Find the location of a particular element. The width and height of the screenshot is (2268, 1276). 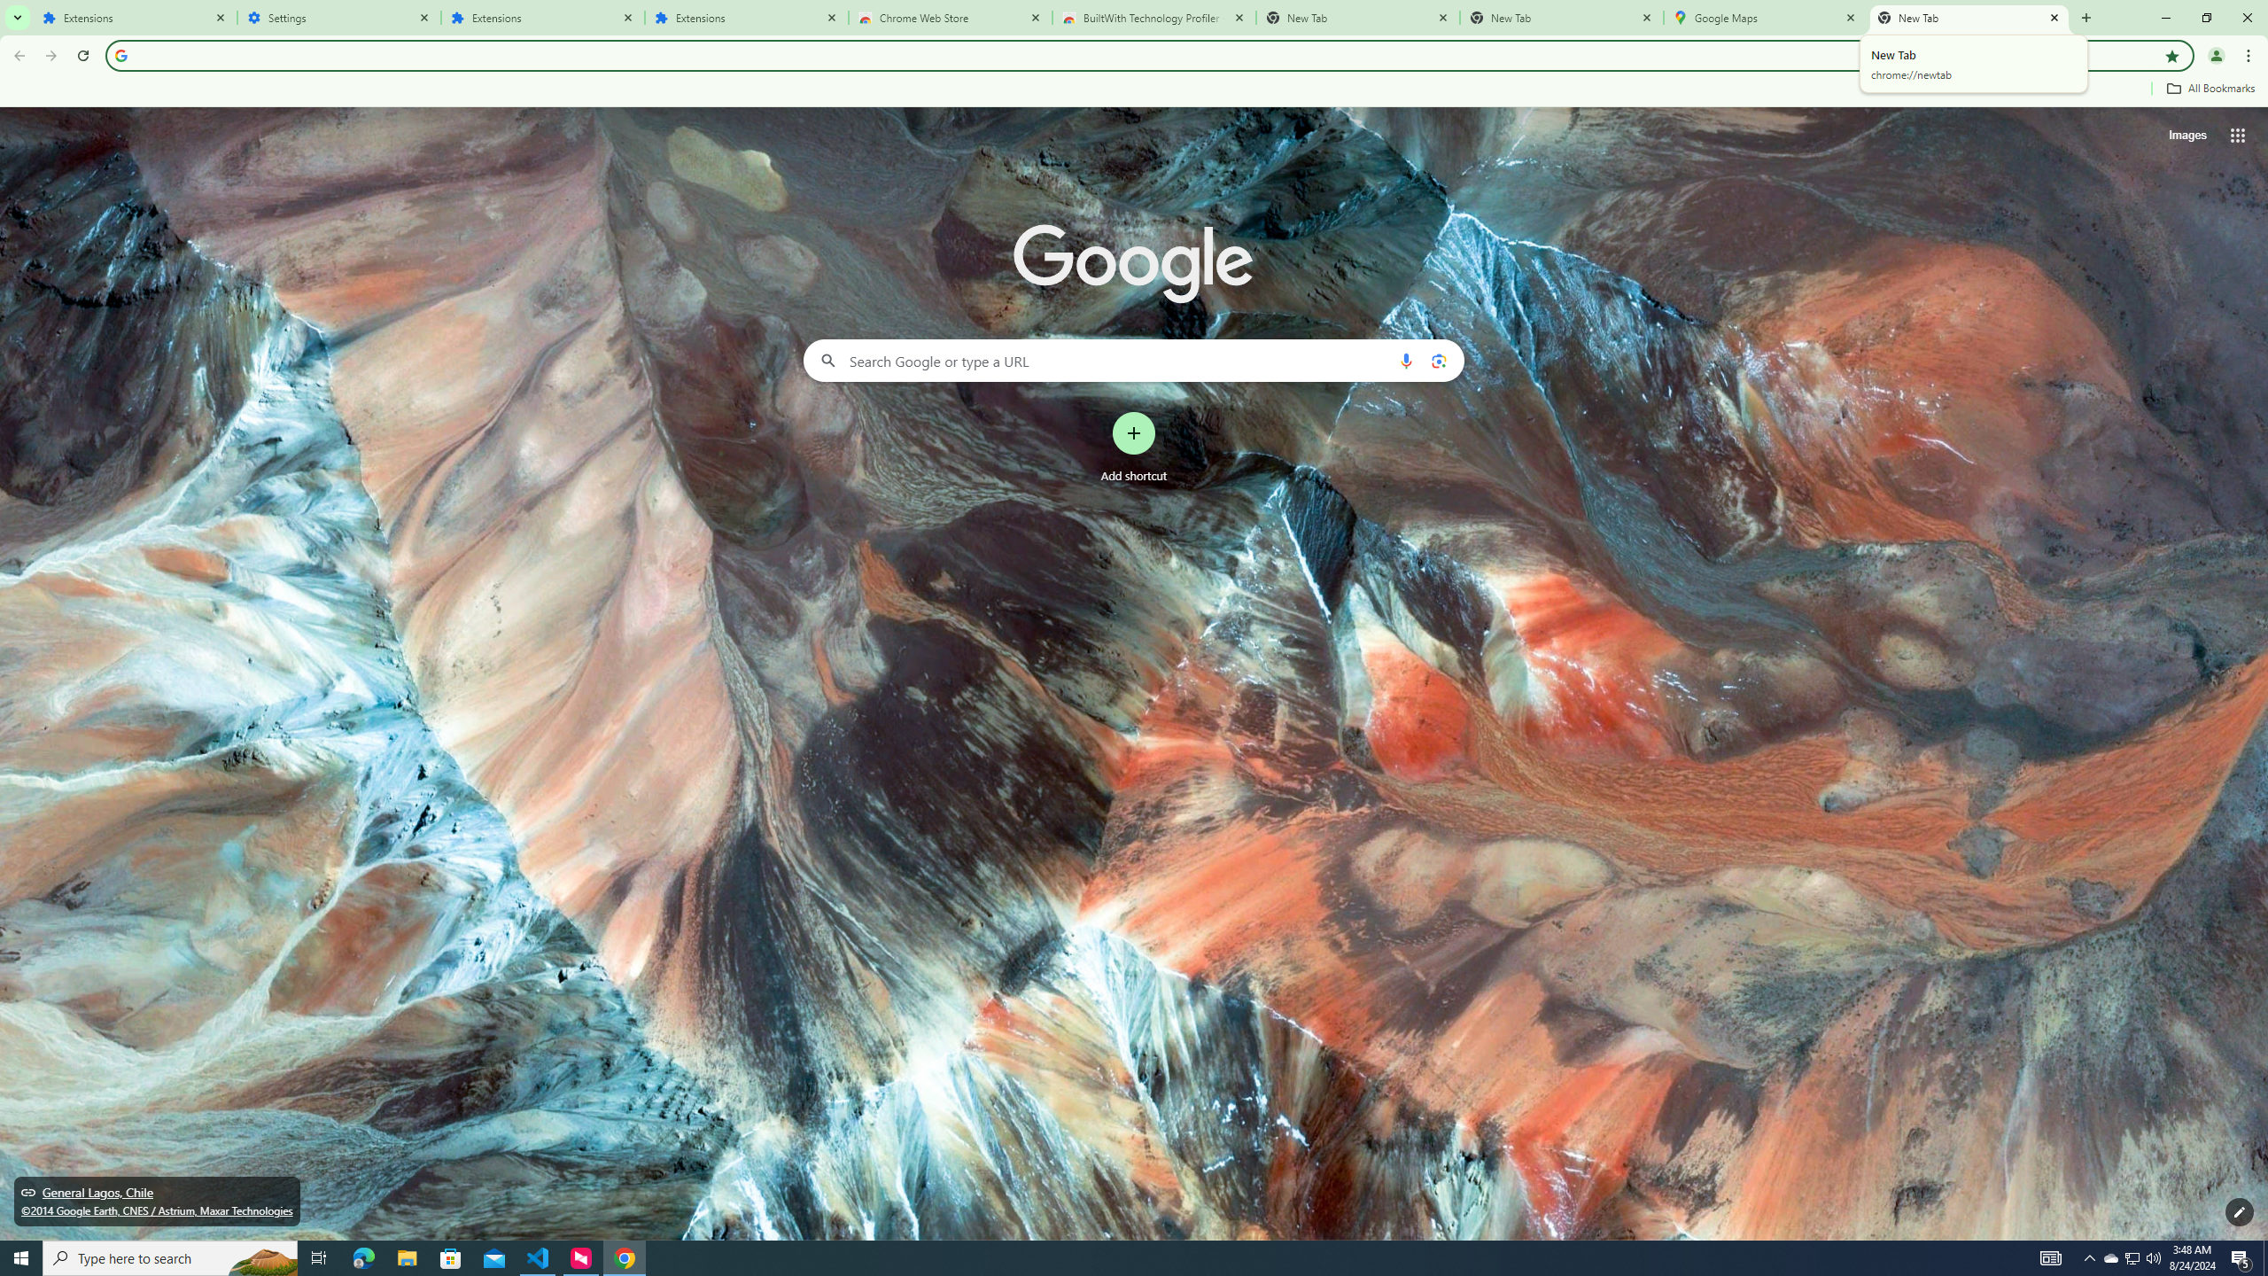

Extensions is located at coordinates (135, 18).